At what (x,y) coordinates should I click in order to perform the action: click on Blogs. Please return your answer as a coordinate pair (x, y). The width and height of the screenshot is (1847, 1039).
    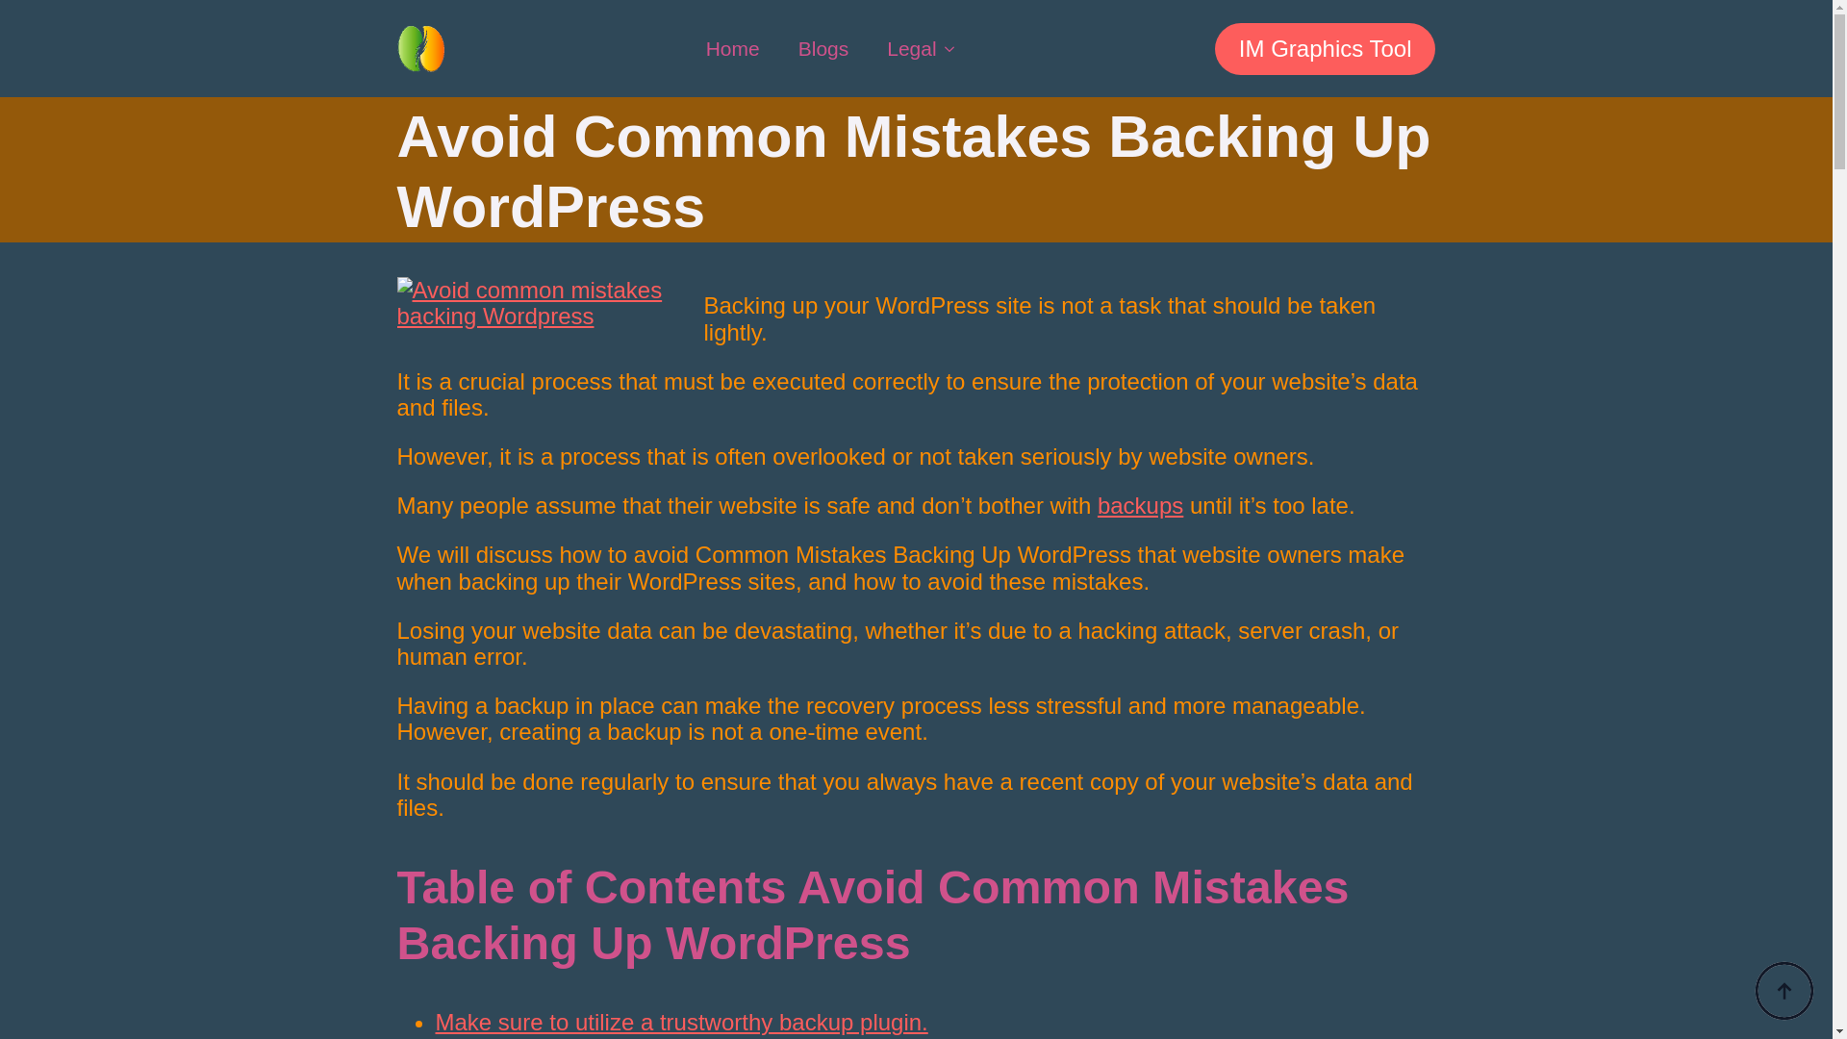
    Looking at the image, I should click on (823, 48).